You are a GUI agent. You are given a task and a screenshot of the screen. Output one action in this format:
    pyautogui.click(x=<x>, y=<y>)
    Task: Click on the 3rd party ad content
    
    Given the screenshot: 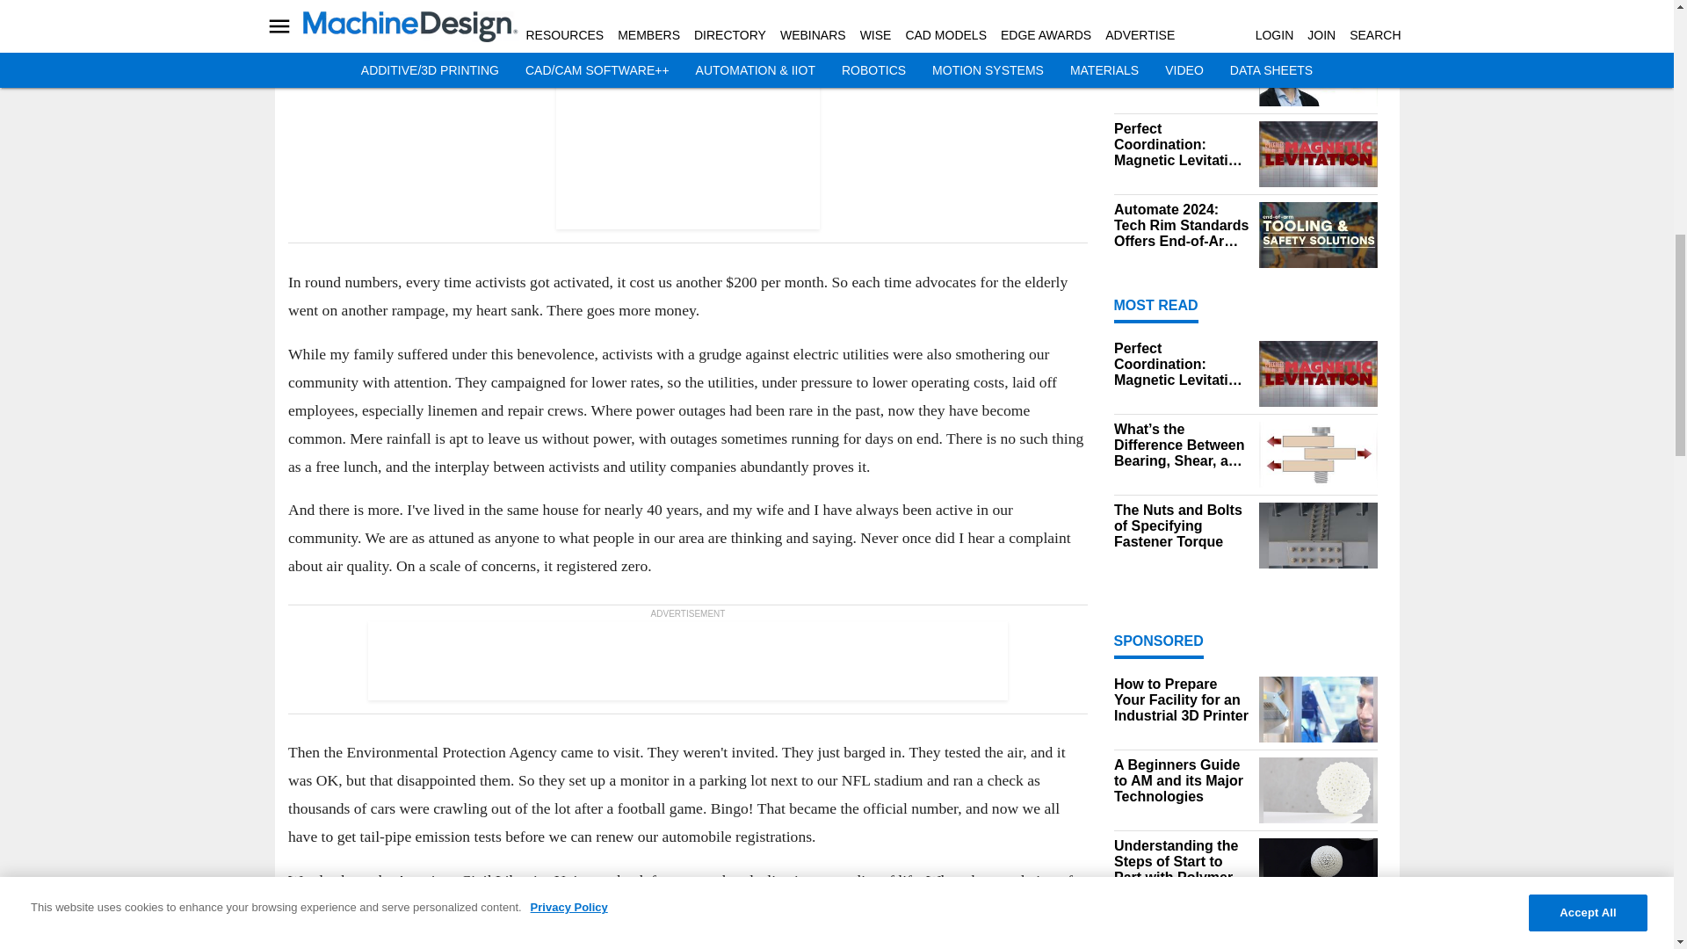 What is the action you would take?
    pyautogui.click(x=686, y=120)
    